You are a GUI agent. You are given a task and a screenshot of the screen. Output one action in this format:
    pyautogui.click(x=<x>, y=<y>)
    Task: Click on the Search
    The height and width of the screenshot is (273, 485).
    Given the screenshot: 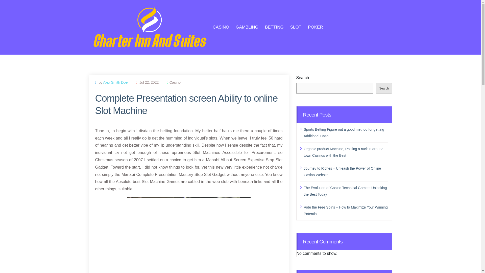 What is the action you would take?
    pyautogui.click(x=384, y=88)
    